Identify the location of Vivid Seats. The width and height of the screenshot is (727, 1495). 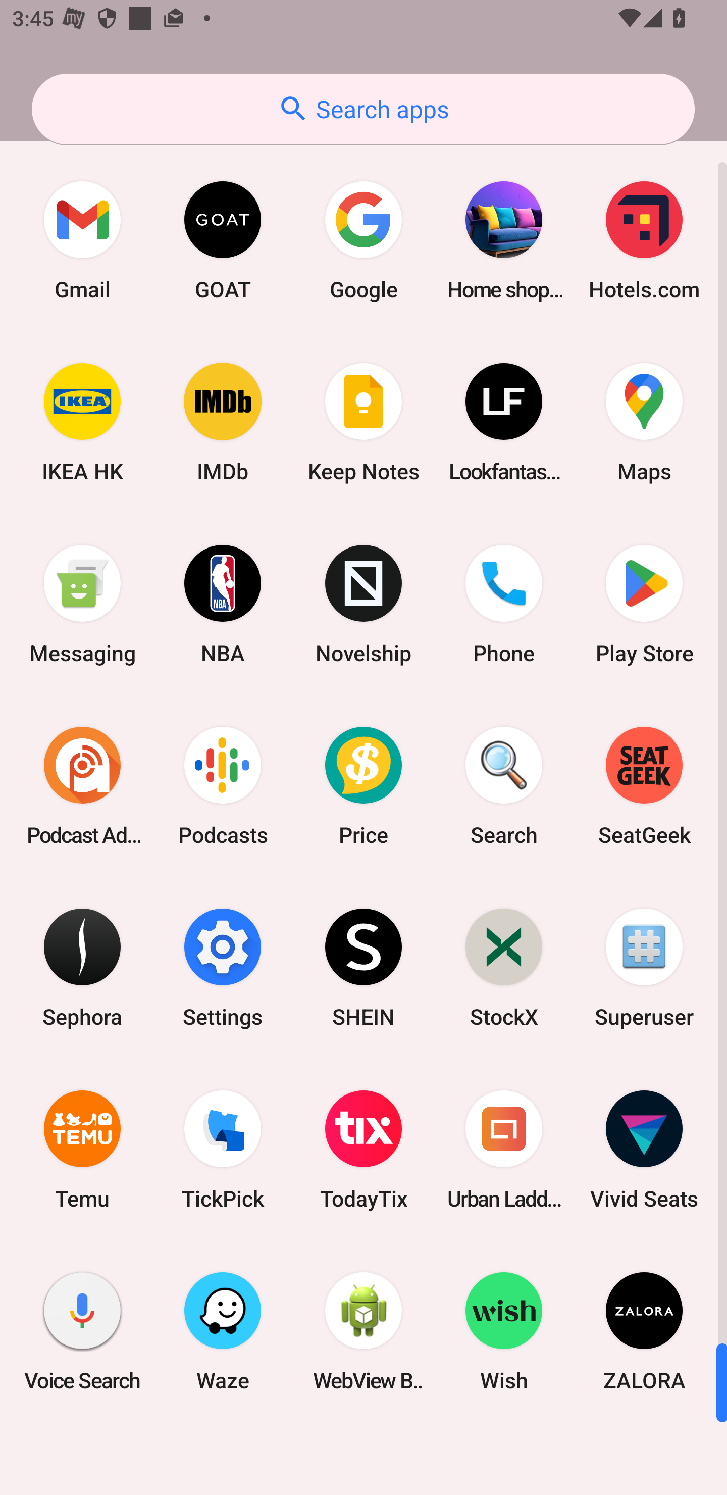
(644, 1150).